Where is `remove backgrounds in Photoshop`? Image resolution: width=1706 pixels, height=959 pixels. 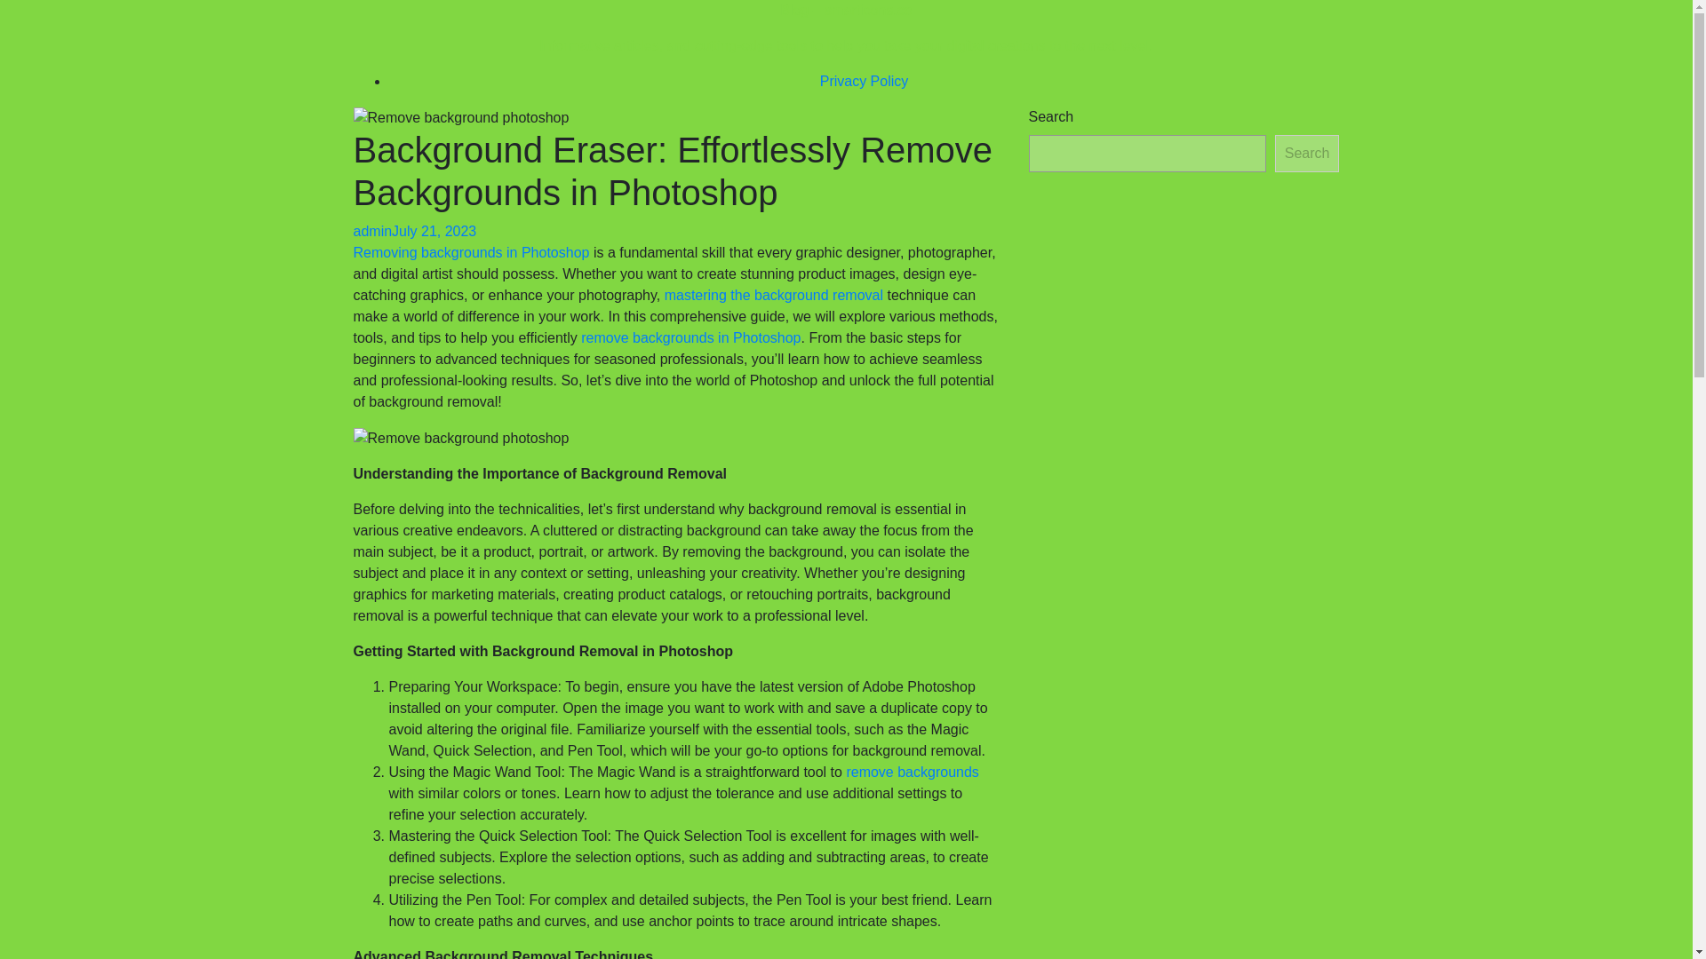
remove backgrounds in Photoshop is located at coordinates (690, 337).